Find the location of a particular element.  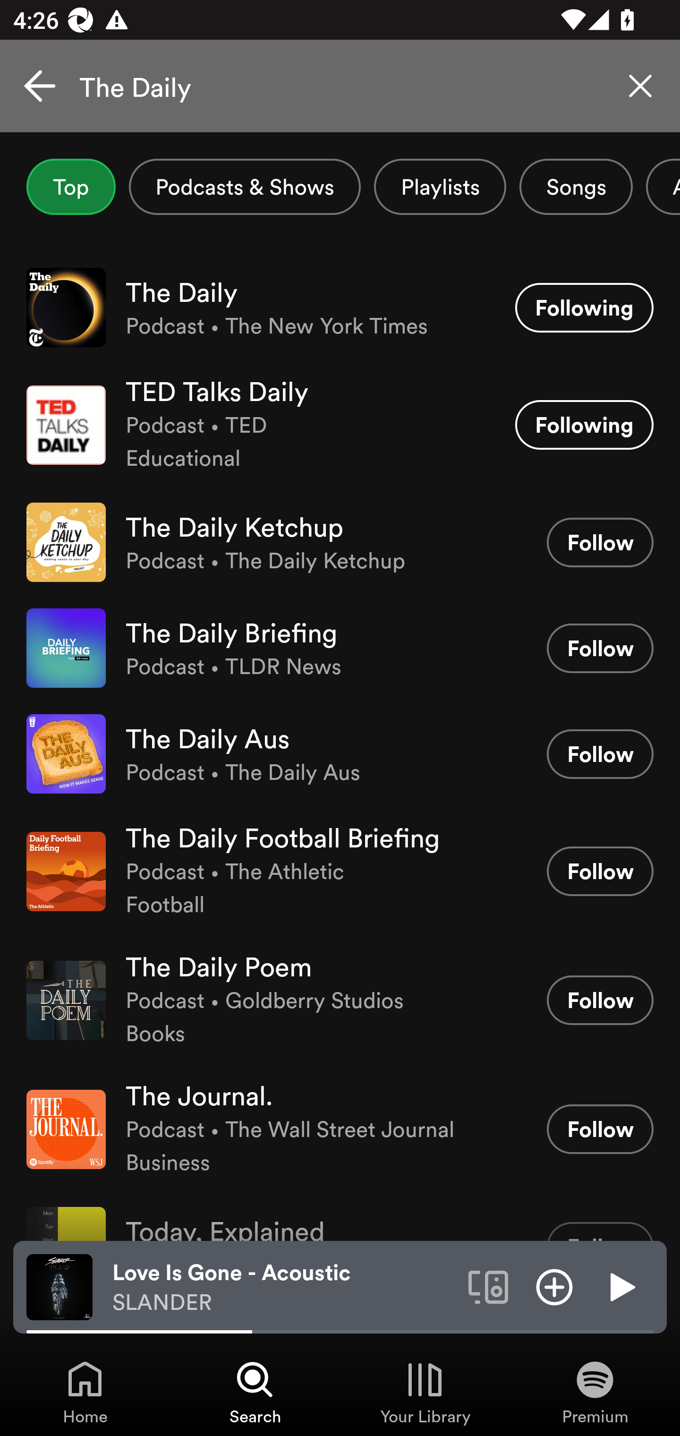

Podcasts & Shows is located at coordinates (245, 187).